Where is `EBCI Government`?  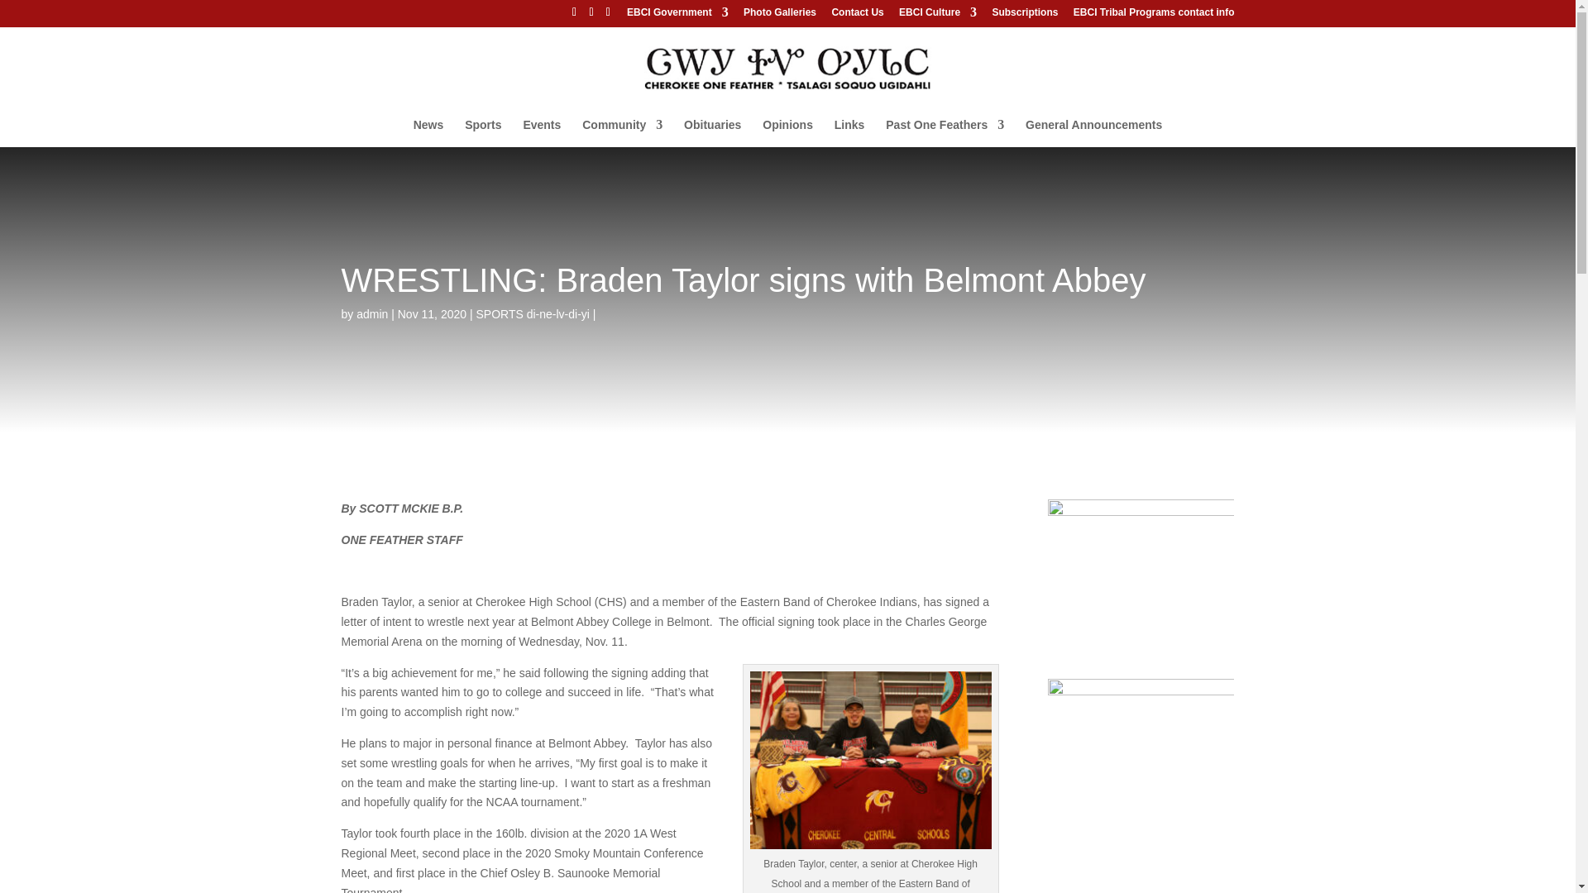 EBCI Government is located at coordinates (678, 16).